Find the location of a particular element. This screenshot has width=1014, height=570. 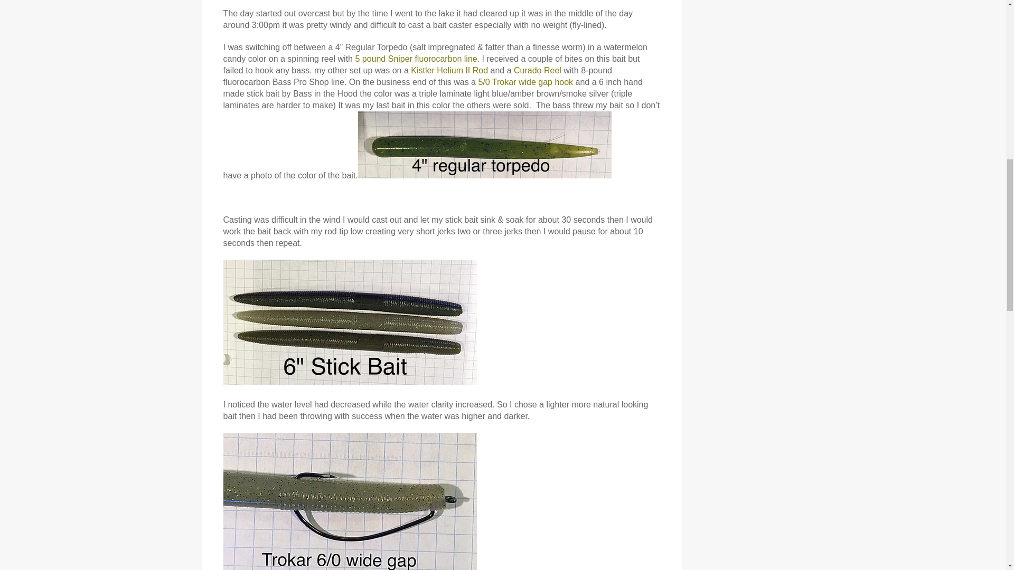

Stick Baits is located at coordinates (350, 382).